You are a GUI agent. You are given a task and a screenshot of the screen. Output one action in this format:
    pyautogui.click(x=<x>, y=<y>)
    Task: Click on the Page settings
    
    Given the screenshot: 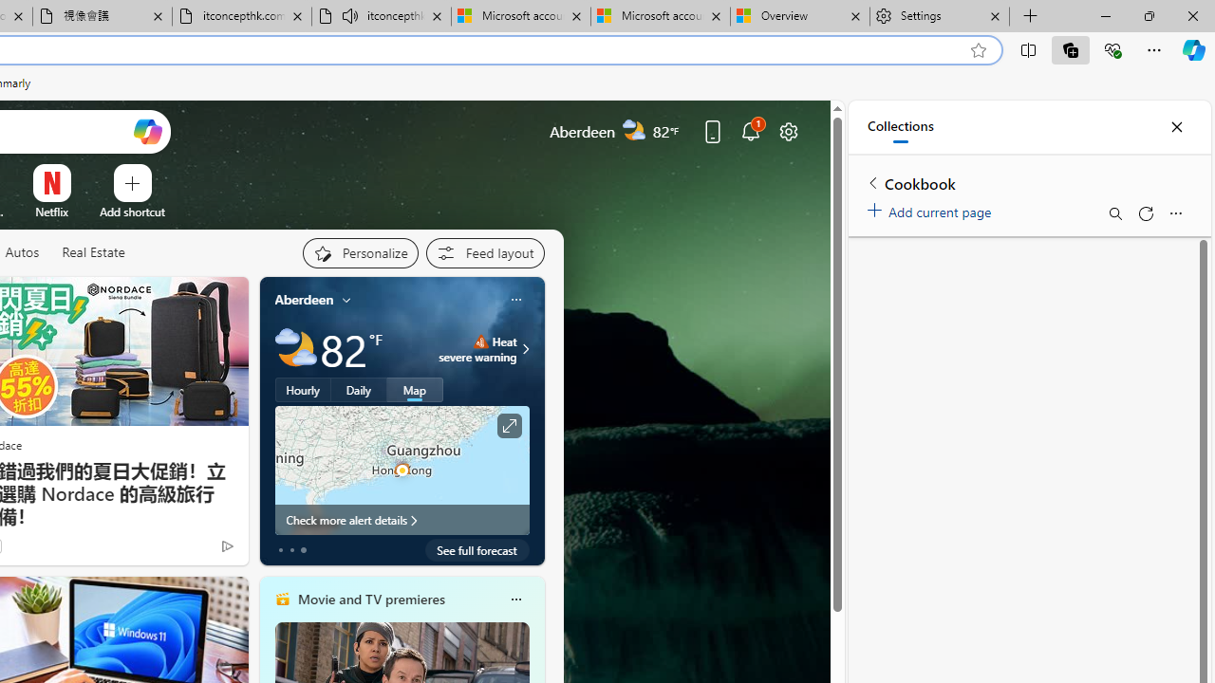 What is the action you would take?
    pyautogui.click(x=789, y=131)
    